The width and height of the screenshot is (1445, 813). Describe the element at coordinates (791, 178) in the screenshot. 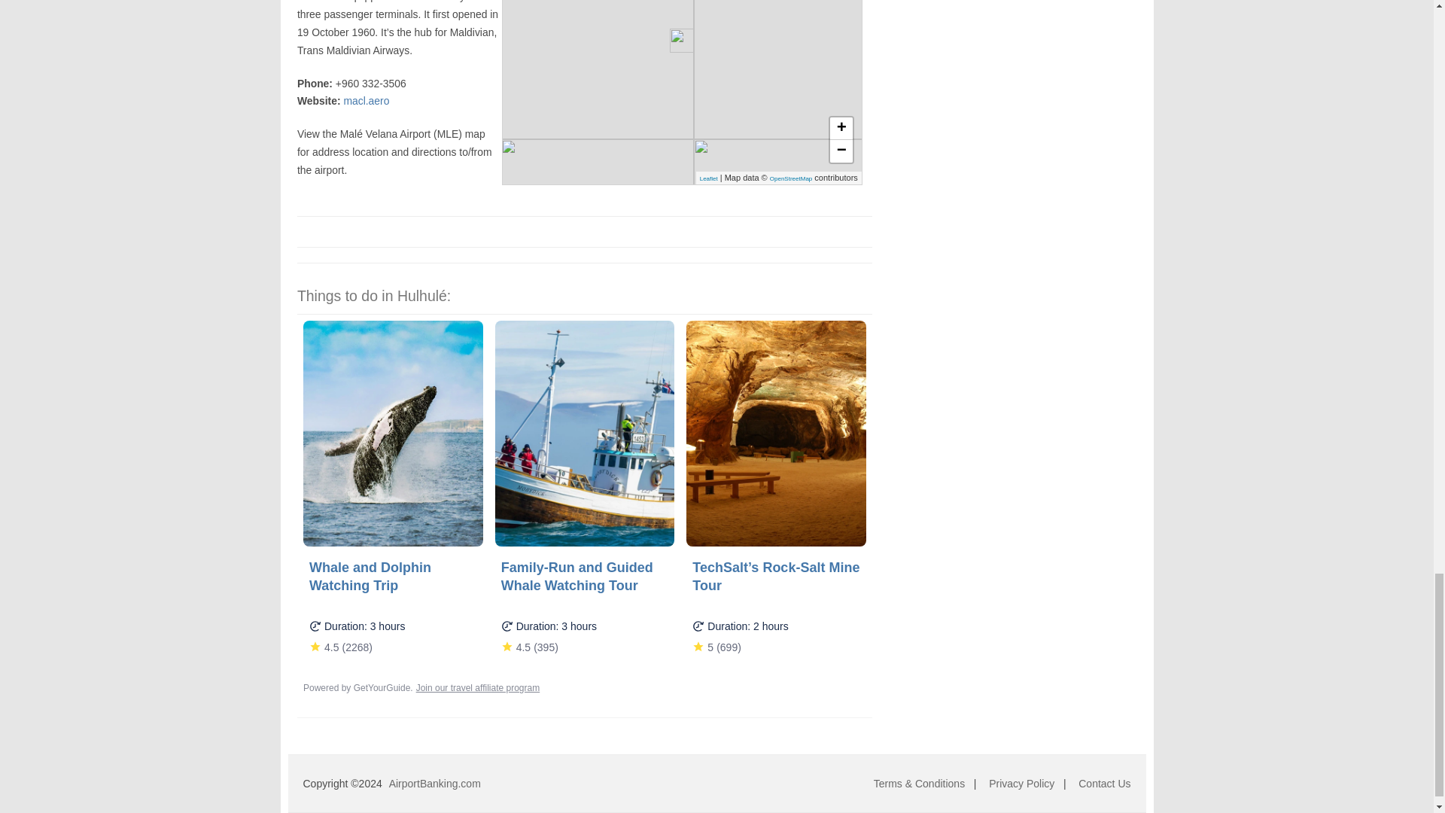

I see `OpenStreetMap` at that location.